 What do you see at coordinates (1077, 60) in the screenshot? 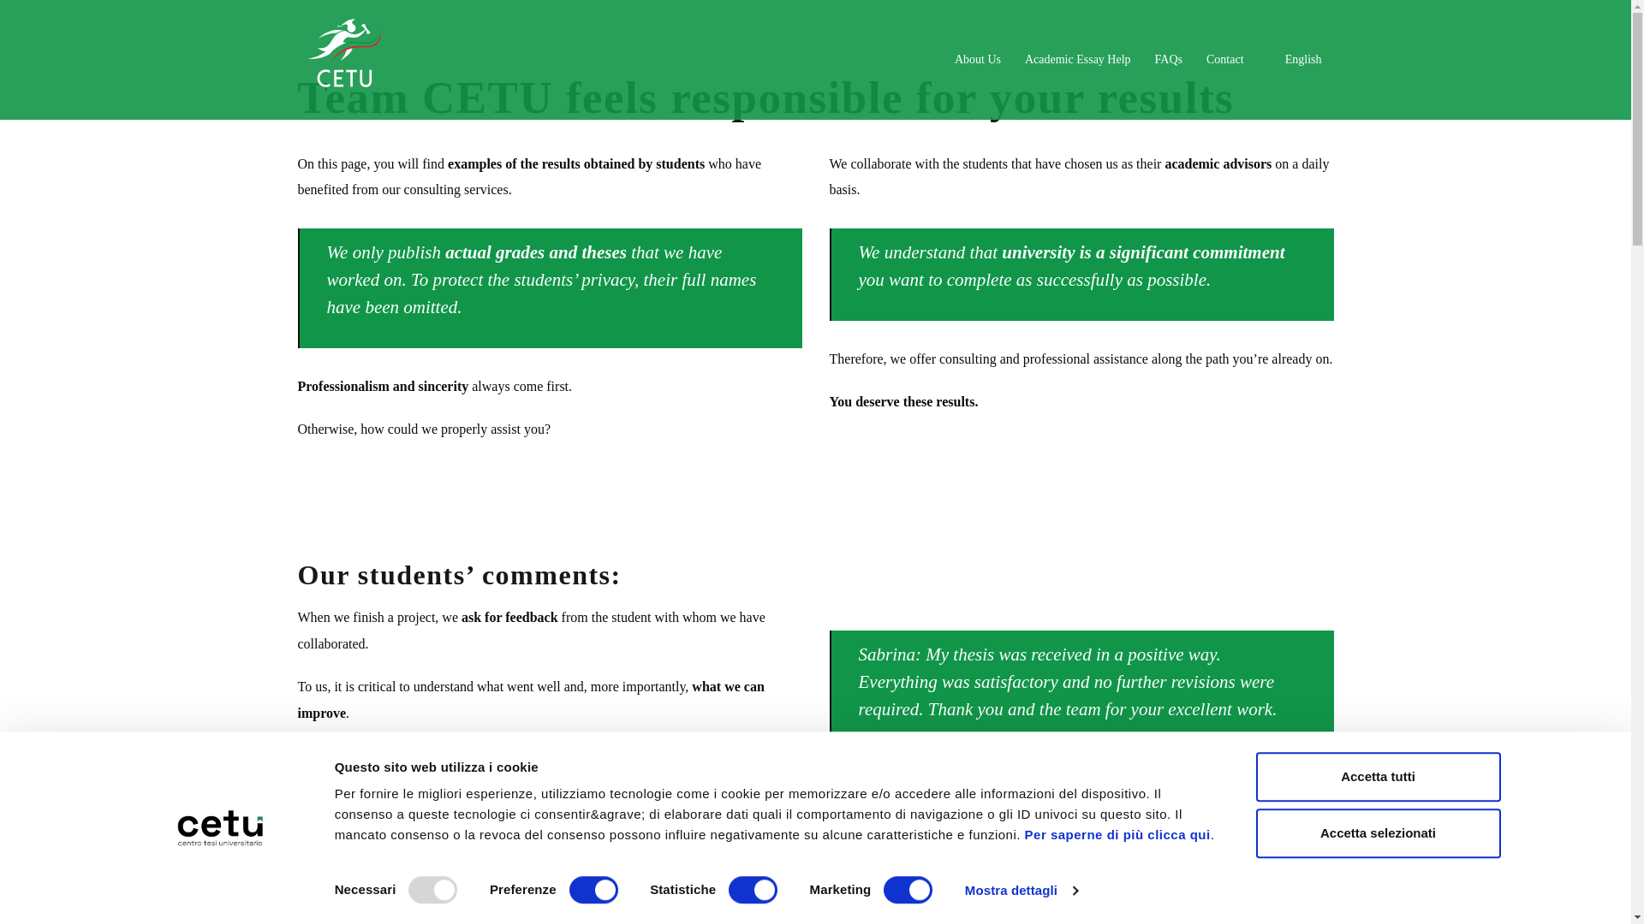
I see `Academic Essay Help` at bounding box center [1077, 60].